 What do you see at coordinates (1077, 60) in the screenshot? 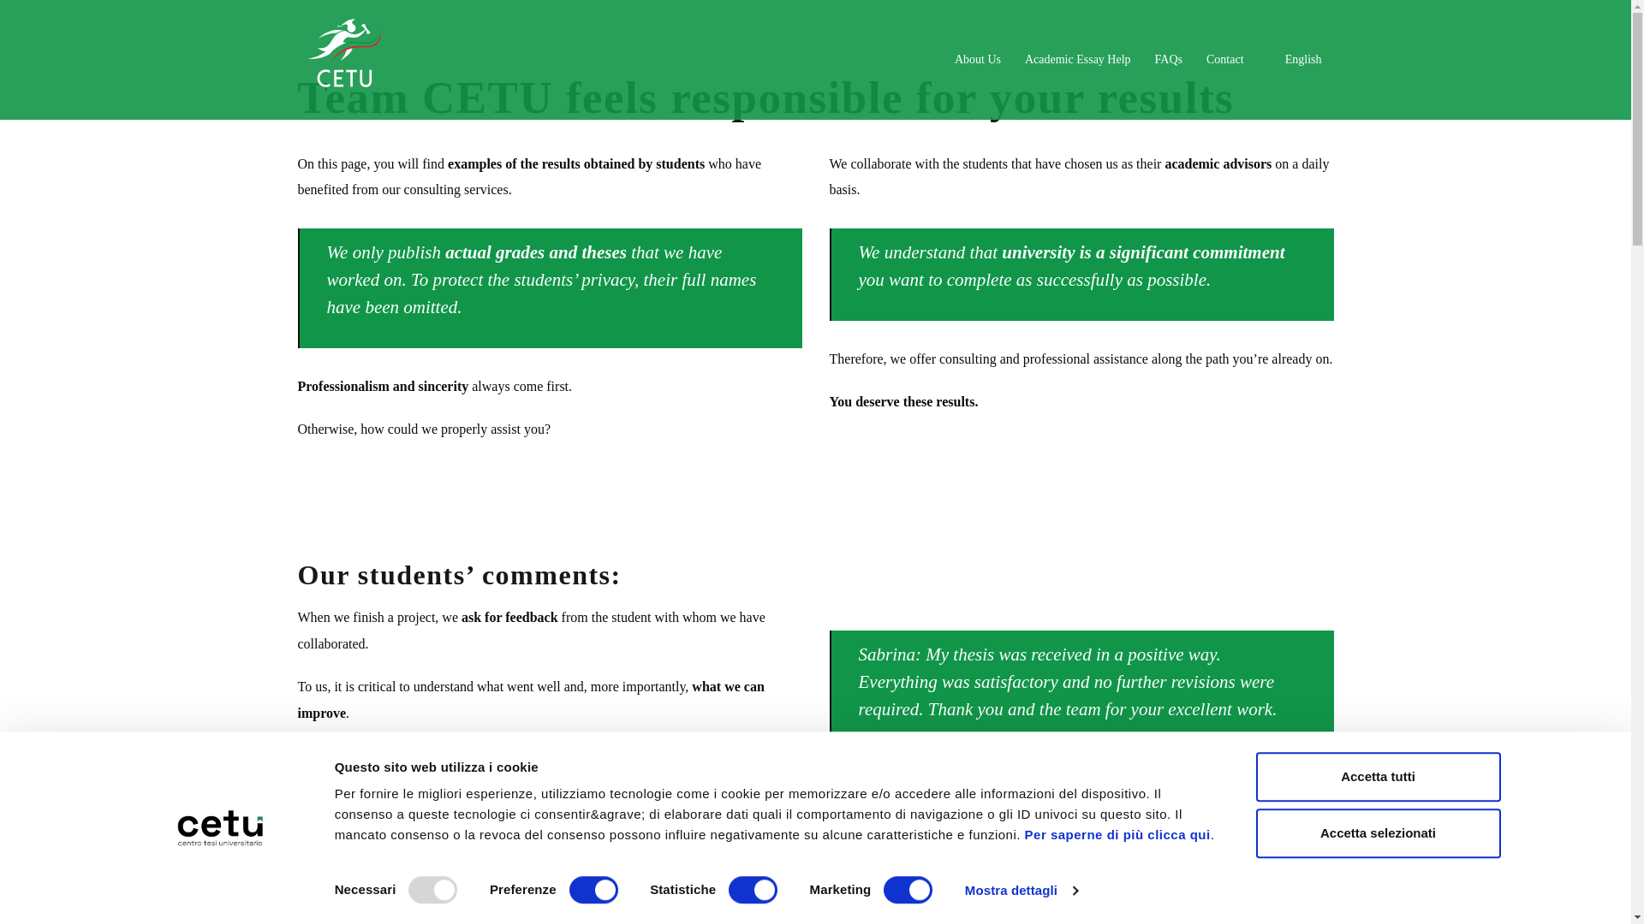
I see `Academic Essay Help` at bounding box center [1077, 60].